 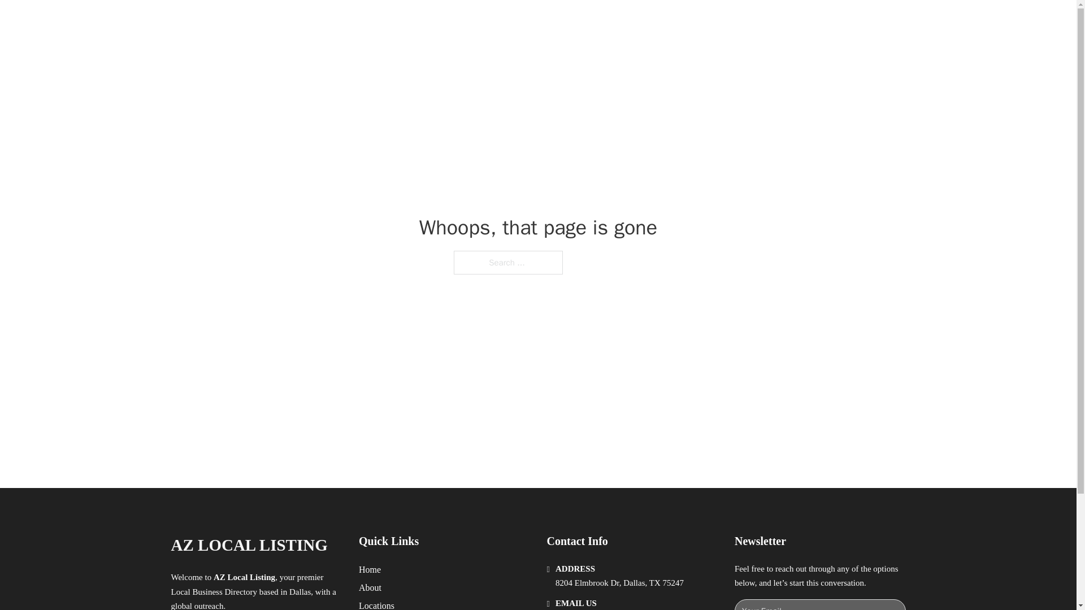 What do you see at coordinates (738, 21) in the screenshot?
I see `LOCATIONS` at bounding box center [738, 21].